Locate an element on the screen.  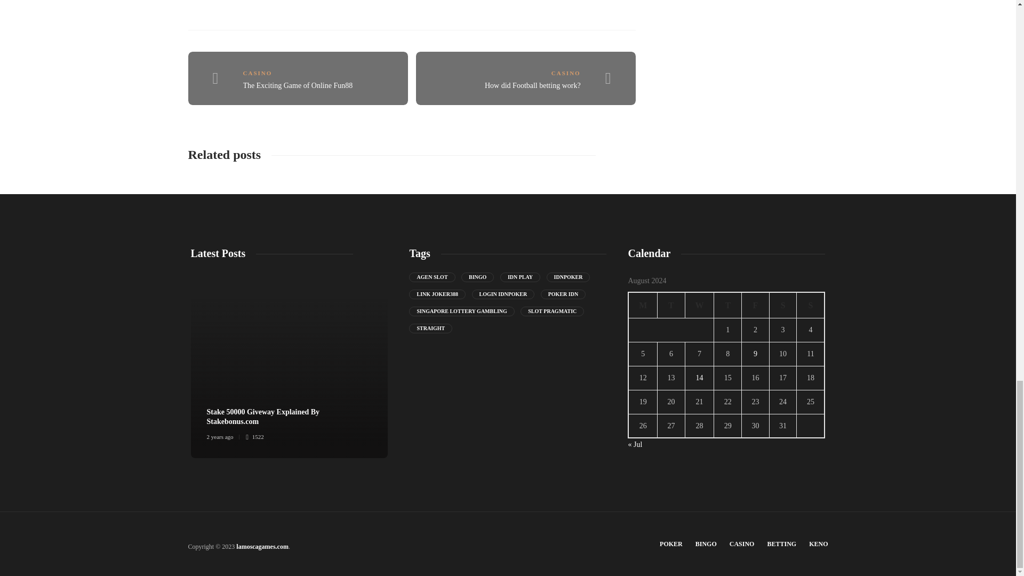
Monday is located at coordinates (643, 305).